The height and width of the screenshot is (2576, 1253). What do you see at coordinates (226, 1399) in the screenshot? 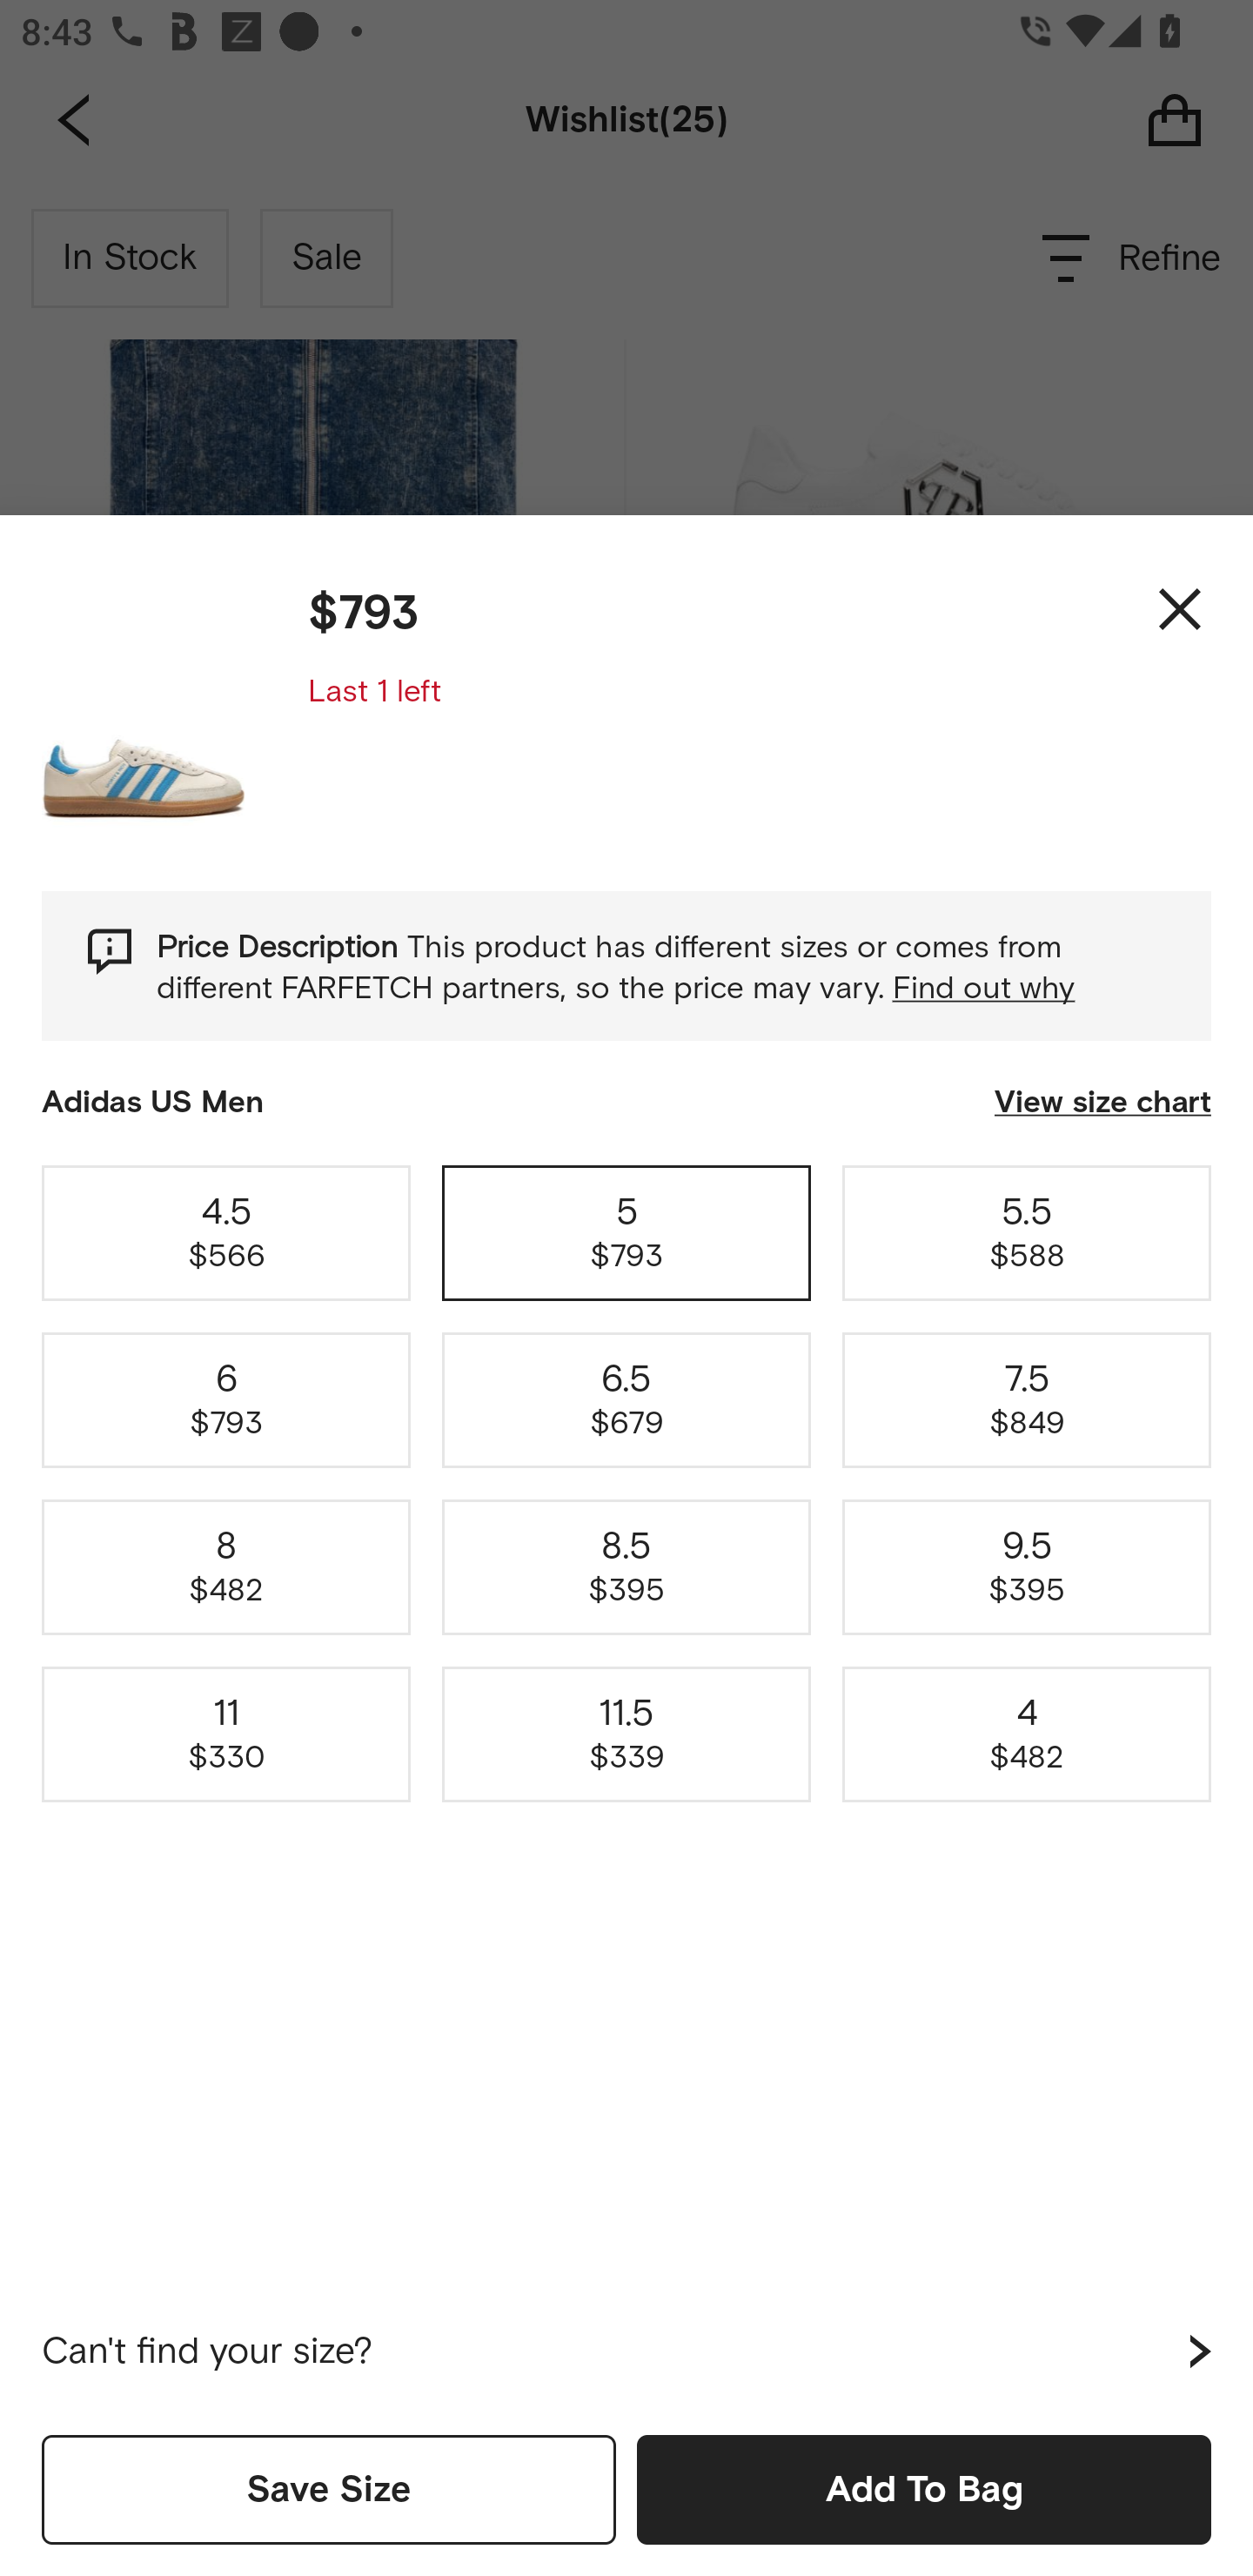
I see `6 $793` at bounding box center [226, 1399].